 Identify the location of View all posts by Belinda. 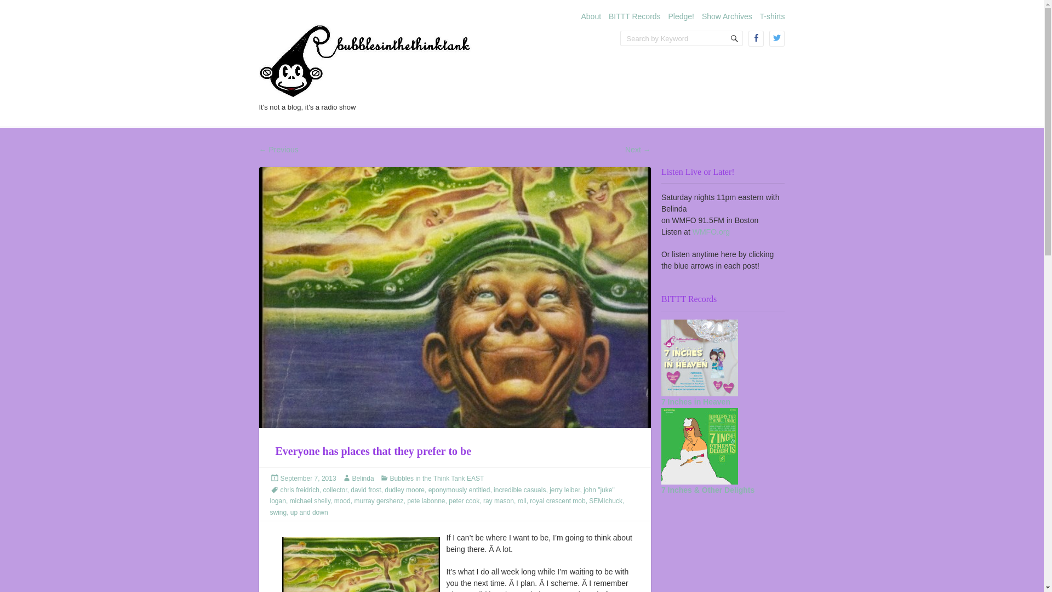
(363, 479).